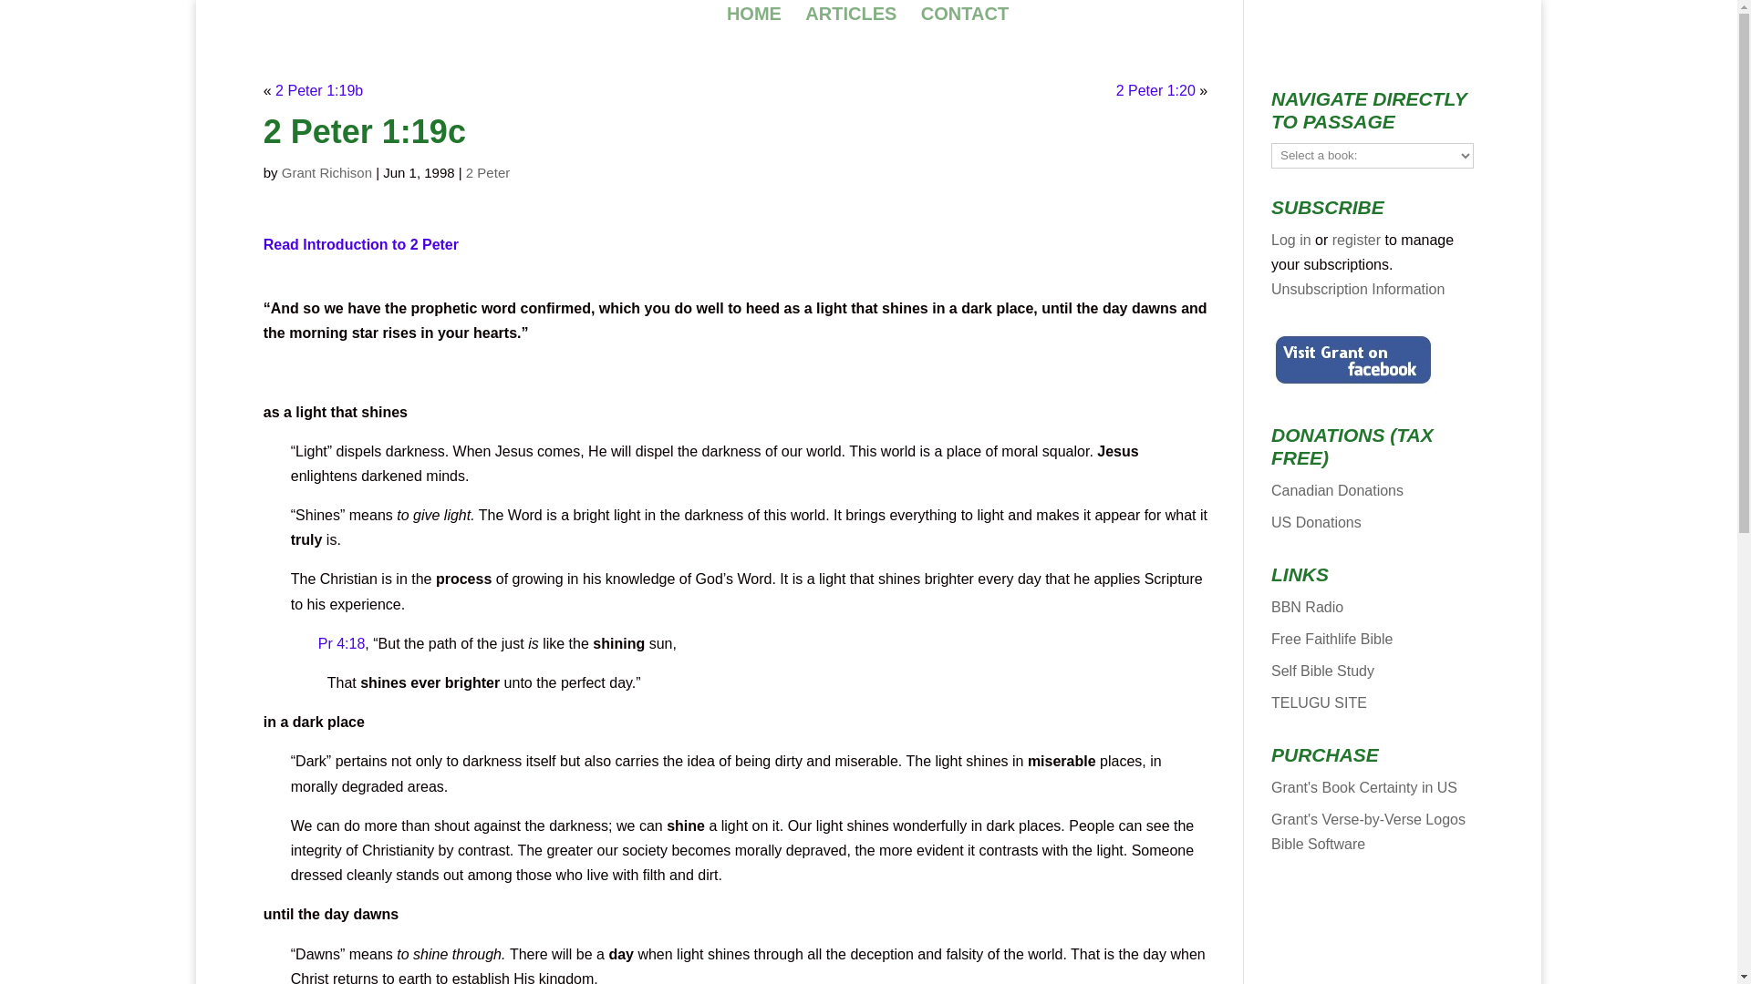  I want to click on Grant's Verse-by-Verse Logos Bible Software, so click(1368, 832).